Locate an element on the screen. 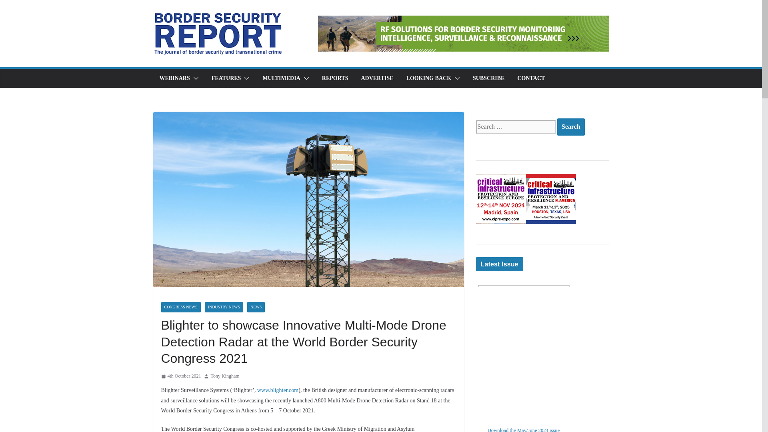 The height and width of the screenshot is (432, 768). CONTACT is located at coordinates (530, 78).